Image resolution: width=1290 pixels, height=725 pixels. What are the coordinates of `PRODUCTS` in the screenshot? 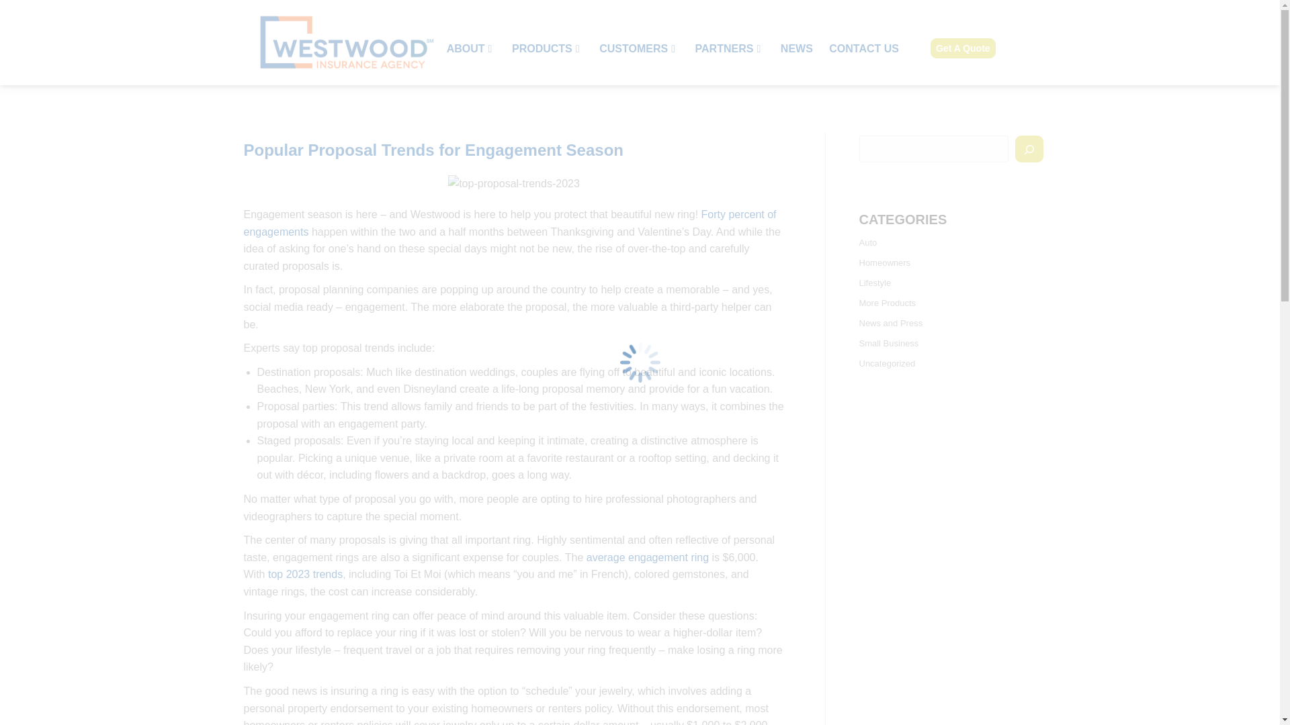 It's located at (547, 49).